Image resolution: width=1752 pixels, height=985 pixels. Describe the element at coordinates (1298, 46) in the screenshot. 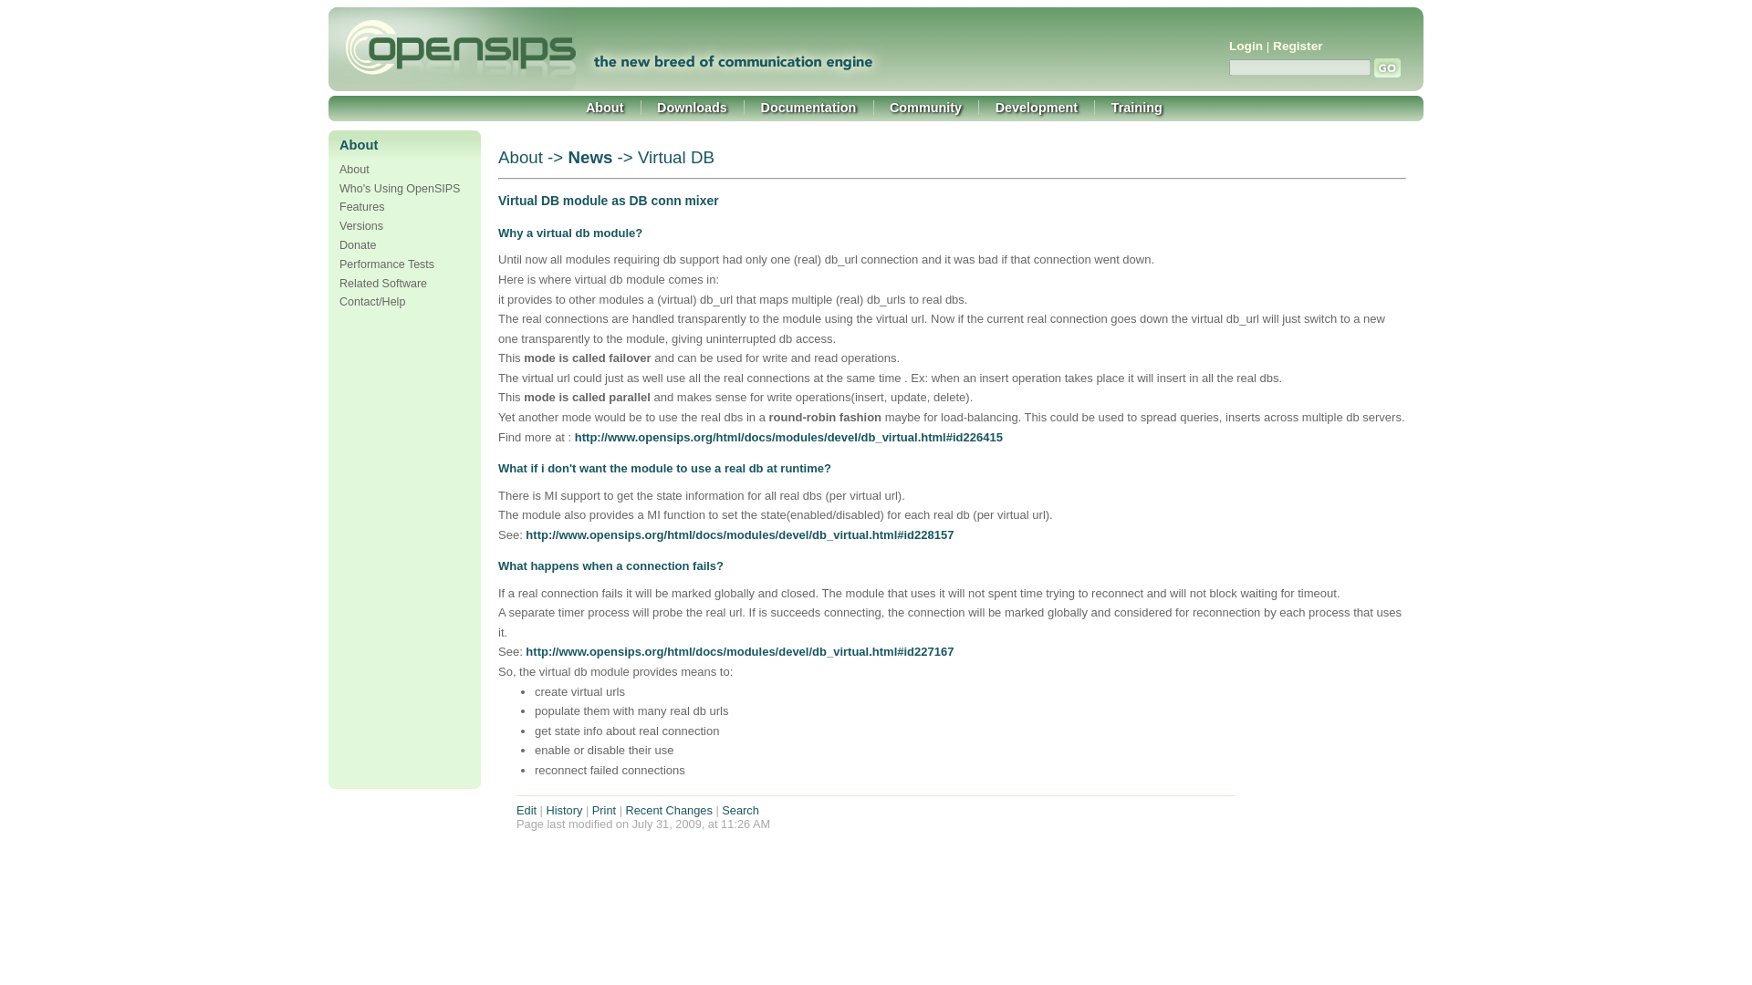

I see `Signup` at that location.